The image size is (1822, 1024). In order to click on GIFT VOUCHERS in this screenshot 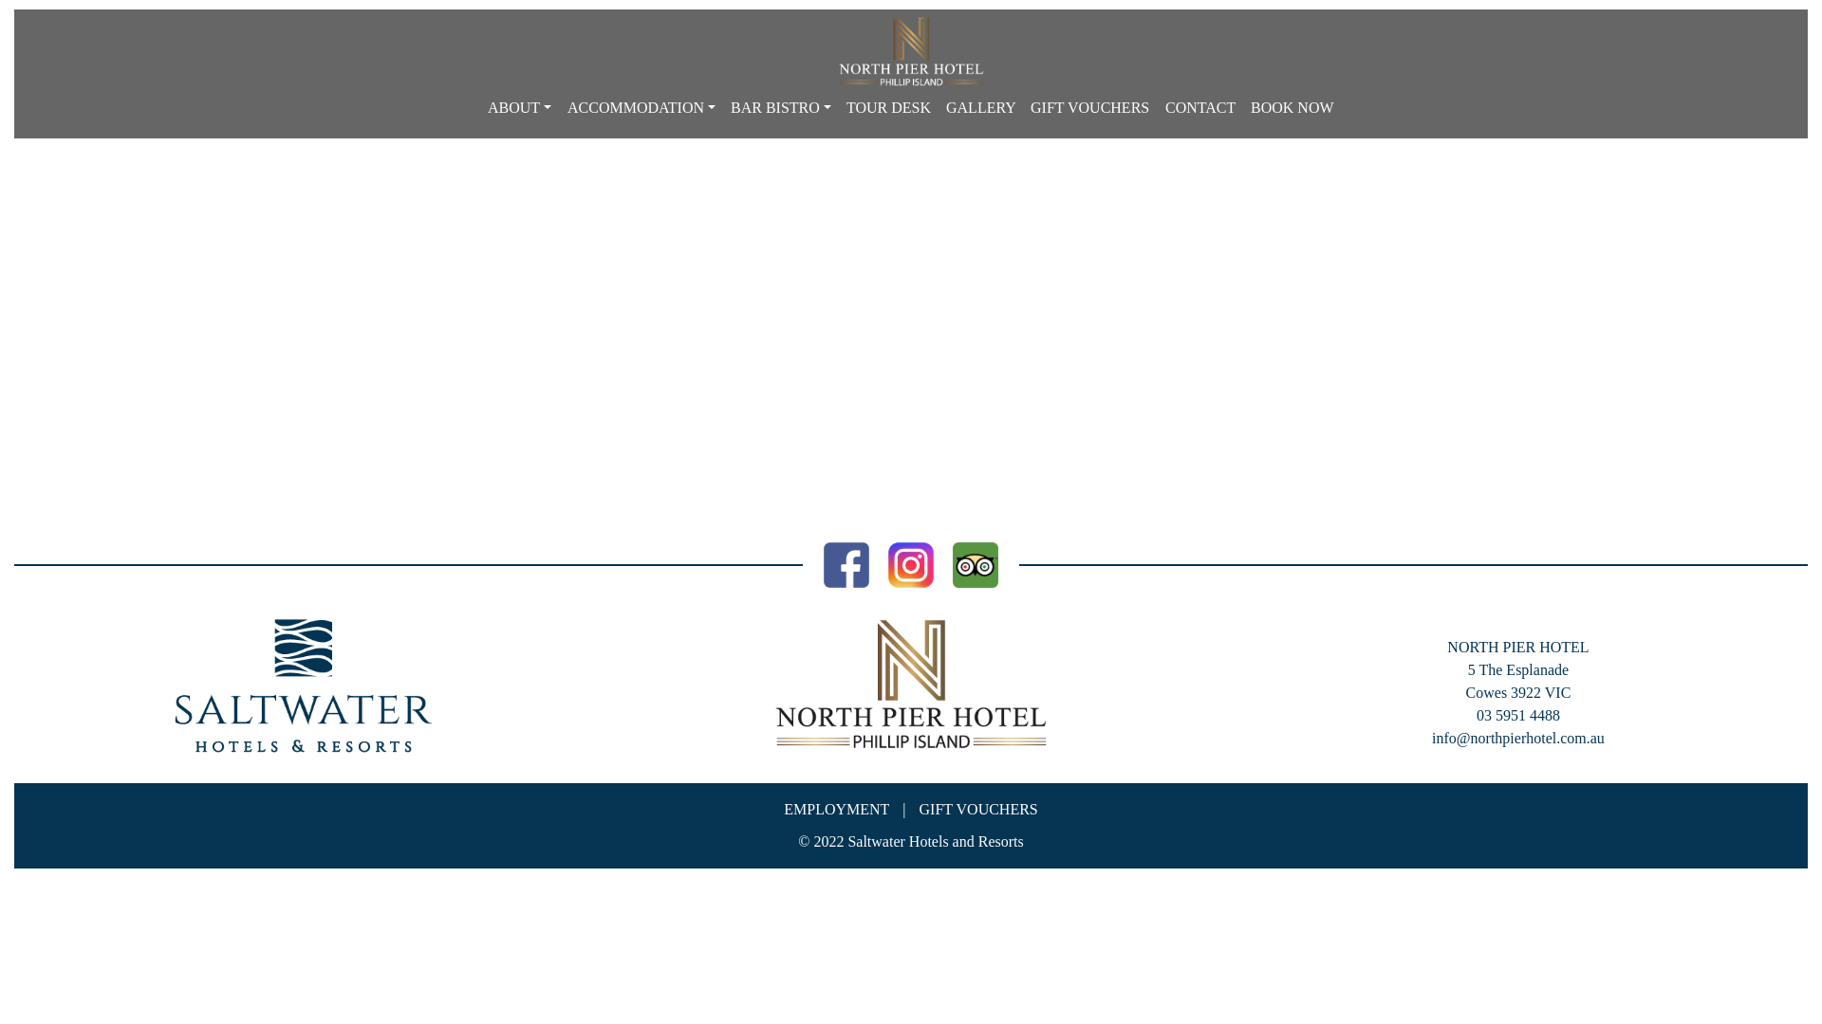, I will do `click(978, 810)`.